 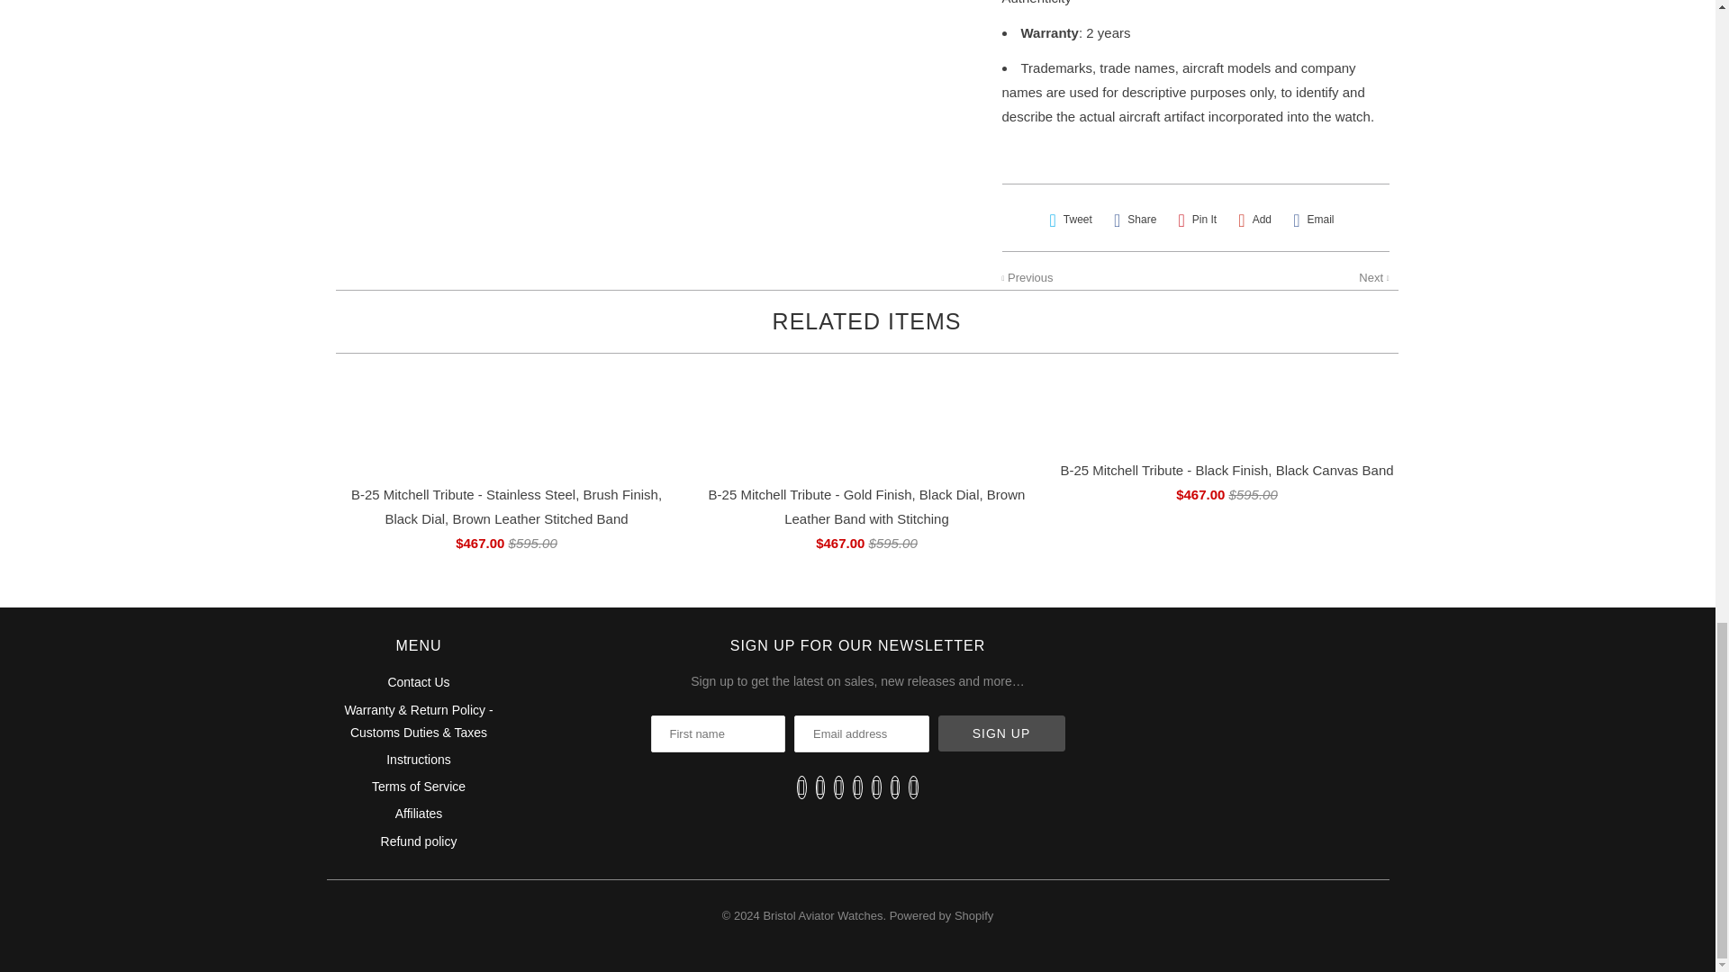 What do you see at coordinates (1135, 220) in the screenshot?
I see `Share` at bounding box center [1135, 220].